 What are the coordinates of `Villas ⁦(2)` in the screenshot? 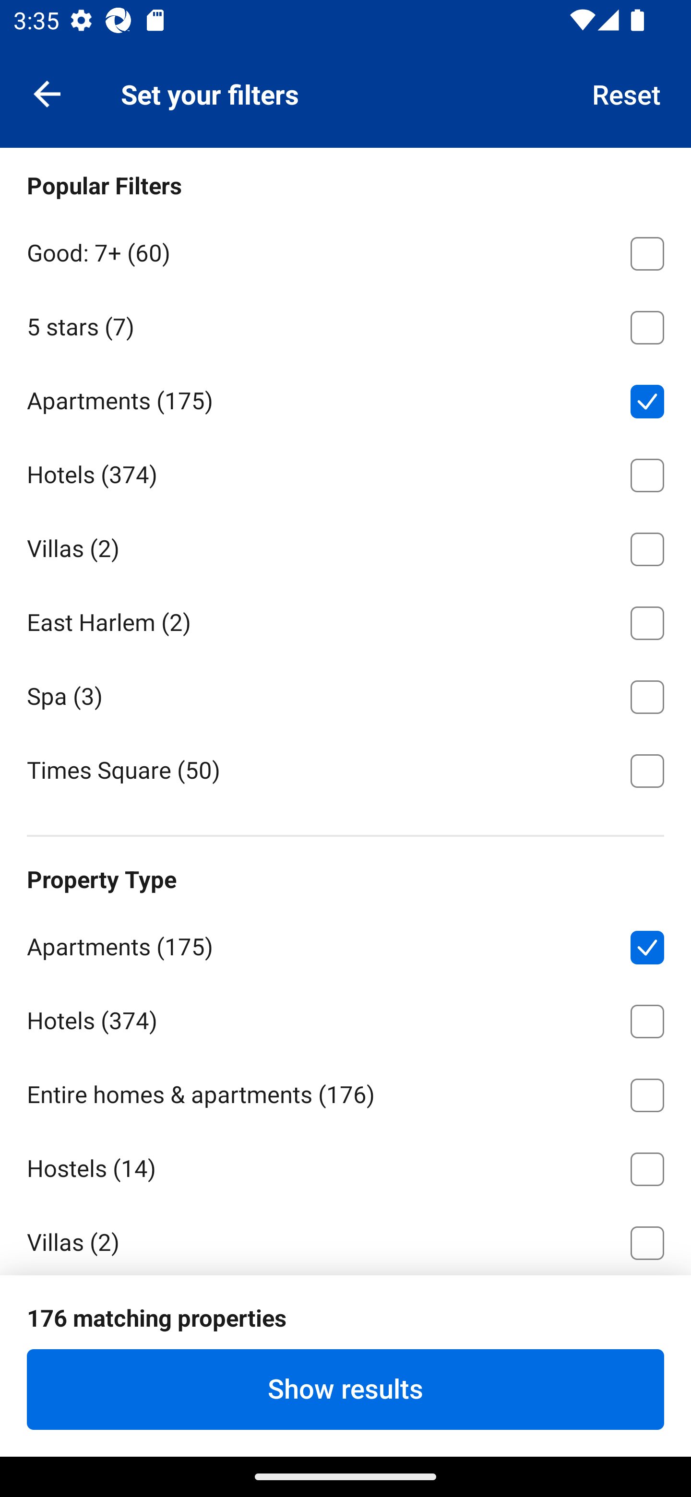 It's located at (345, 545).